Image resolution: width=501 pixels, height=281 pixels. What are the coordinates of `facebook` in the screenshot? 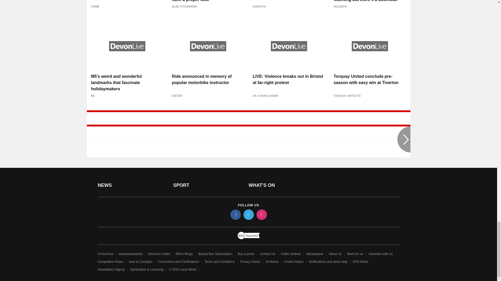 It's located at (235, 214).